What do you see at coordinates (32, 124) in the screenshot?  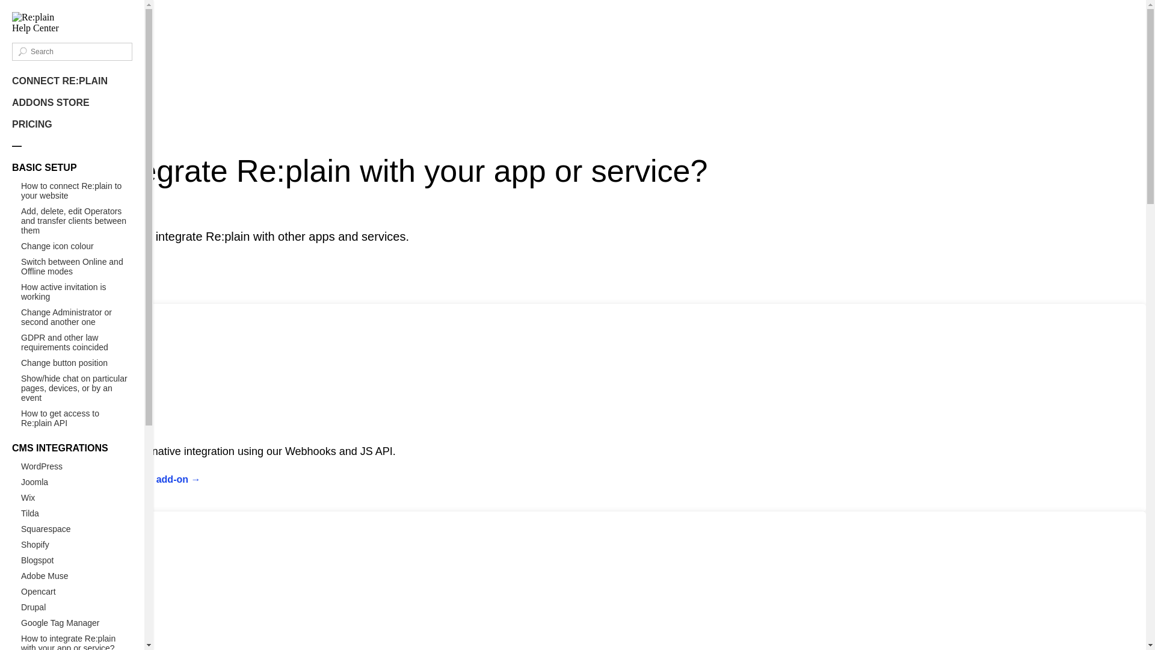 I see `PRICING` at bounding box center [32, 124].